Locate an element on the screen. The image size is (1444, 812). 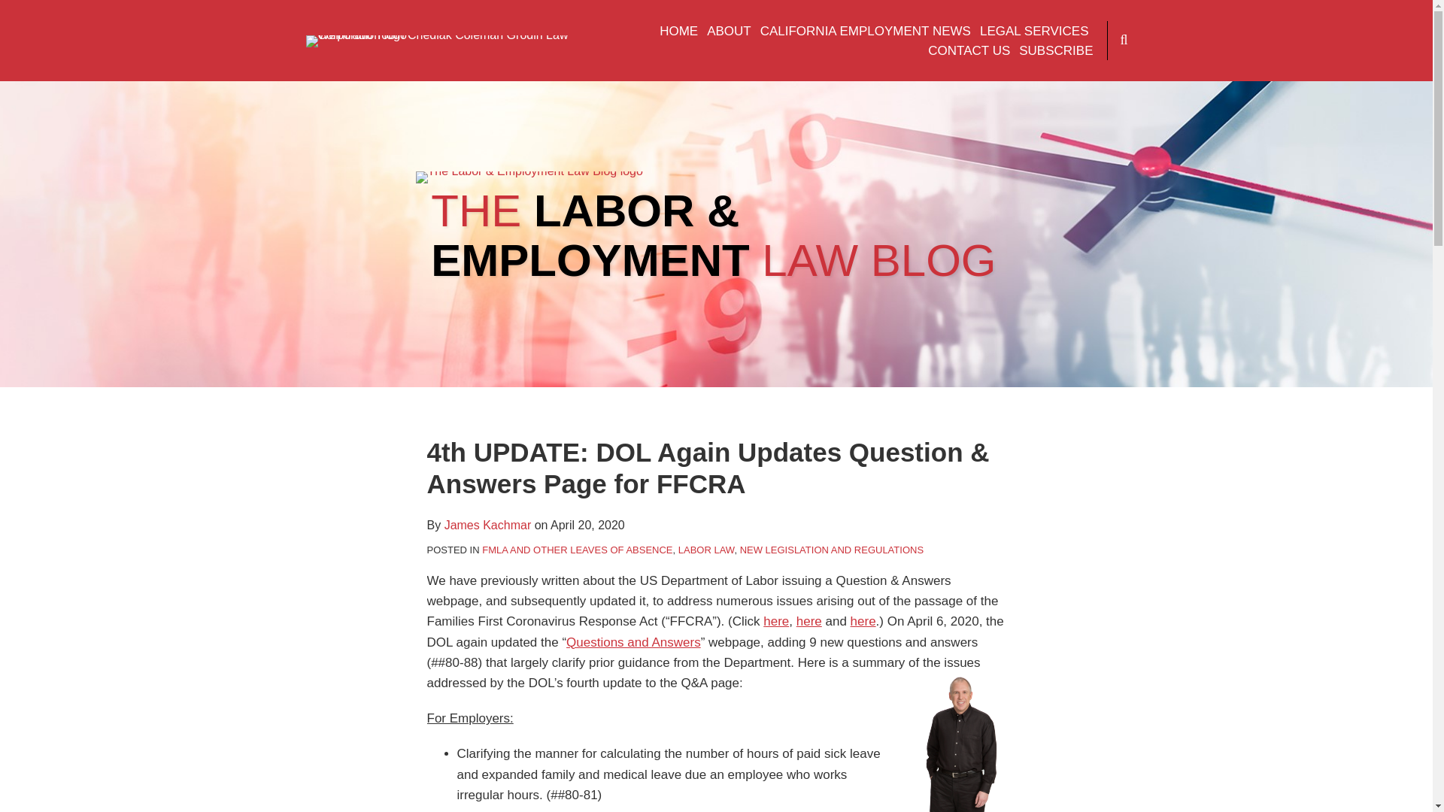
HOME is located at coordinates (678, 32).